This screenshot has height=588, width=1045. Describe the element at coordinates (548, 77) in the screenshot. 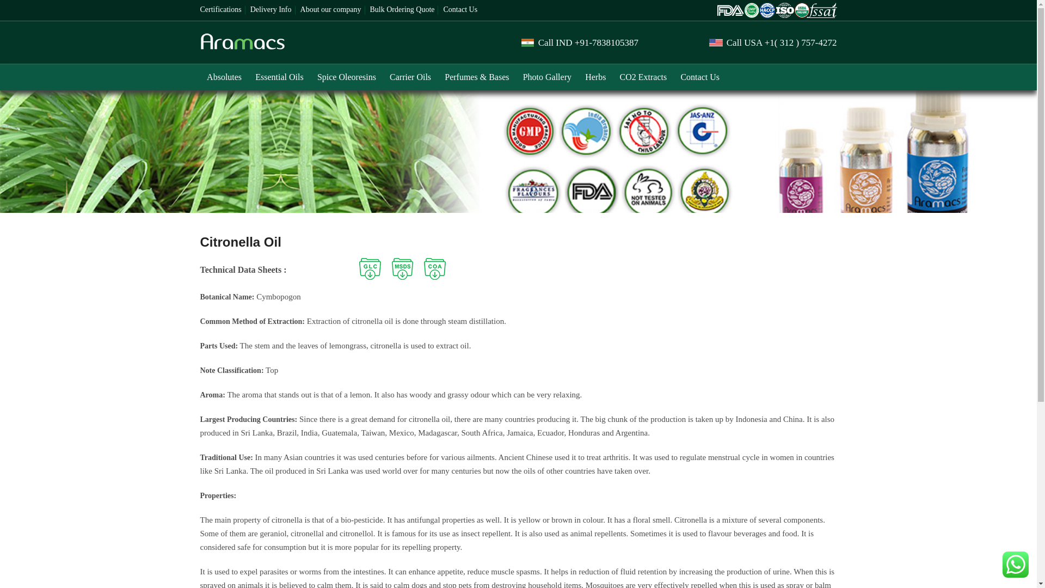

I see `Photo Gallery` at that location.